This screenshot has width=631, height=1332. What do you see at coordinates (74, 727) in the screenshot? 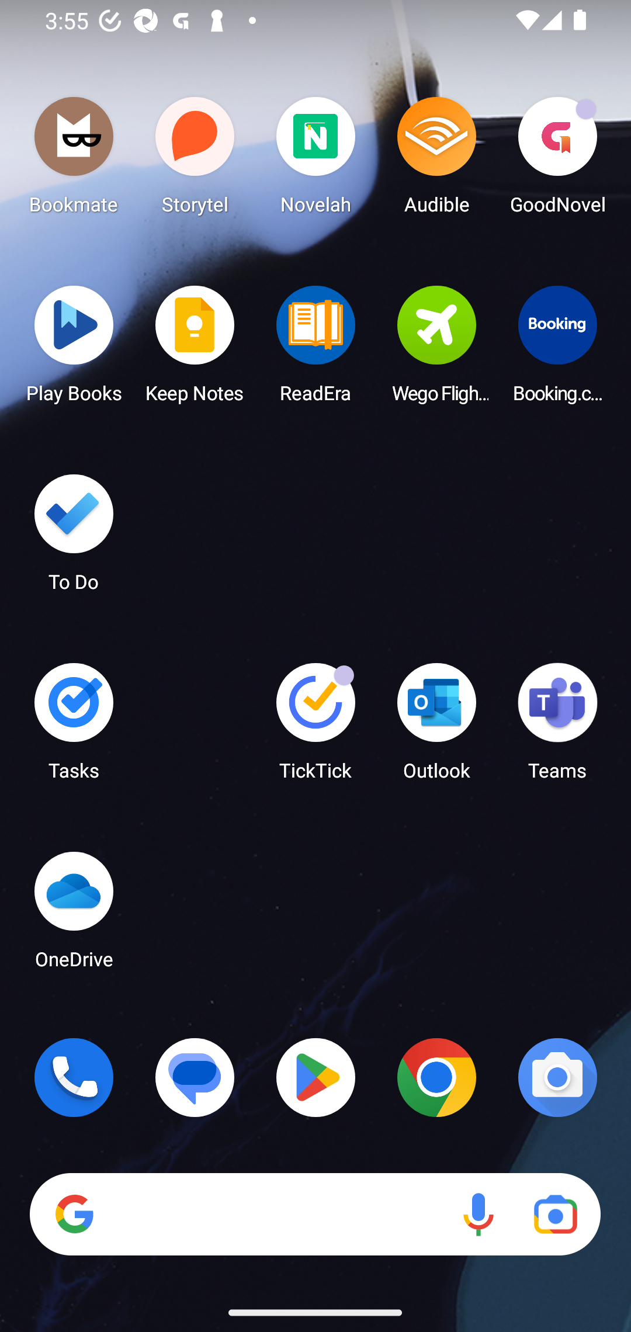
I see `Tasks` at bounding box center [74, 727].